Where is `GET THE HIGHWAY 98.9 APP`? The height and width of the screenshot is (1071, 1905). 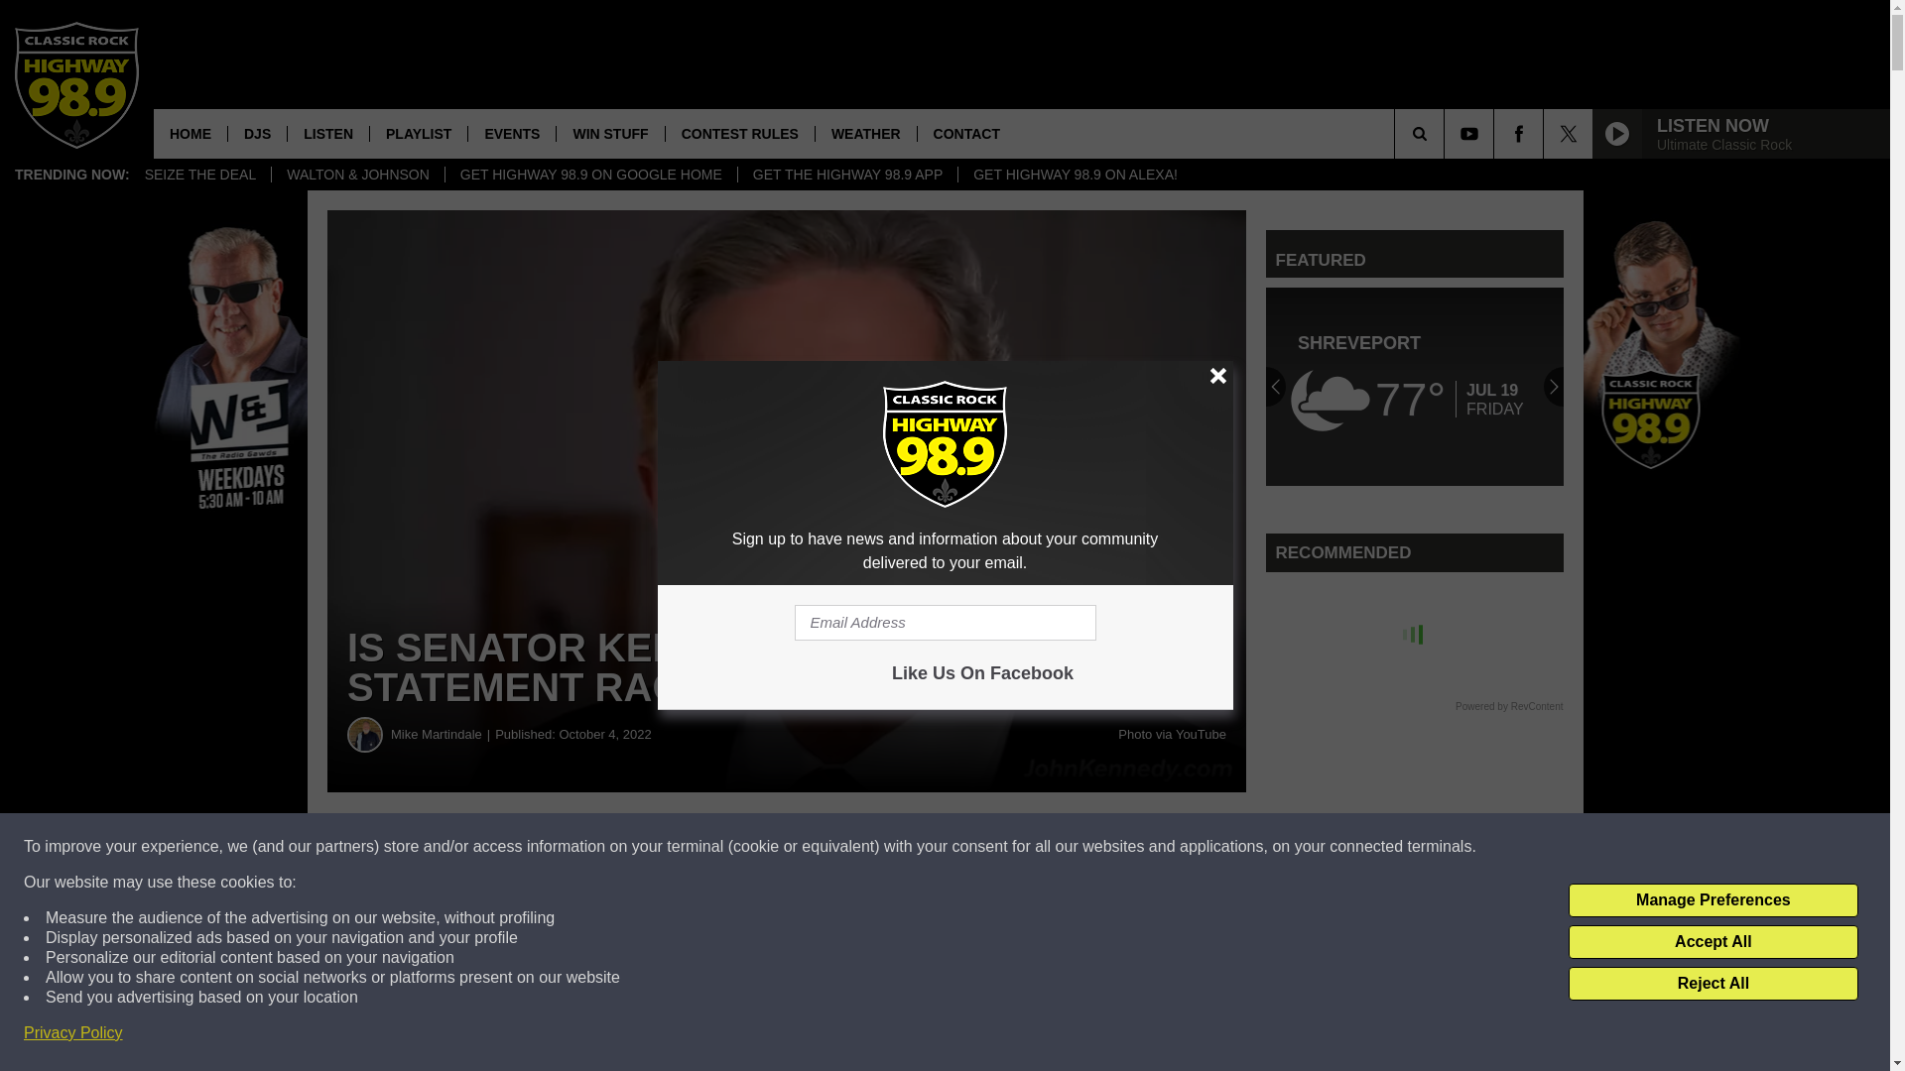
GET THE HIGHWAY 98.9 APP is located at coordinates (847, 175).